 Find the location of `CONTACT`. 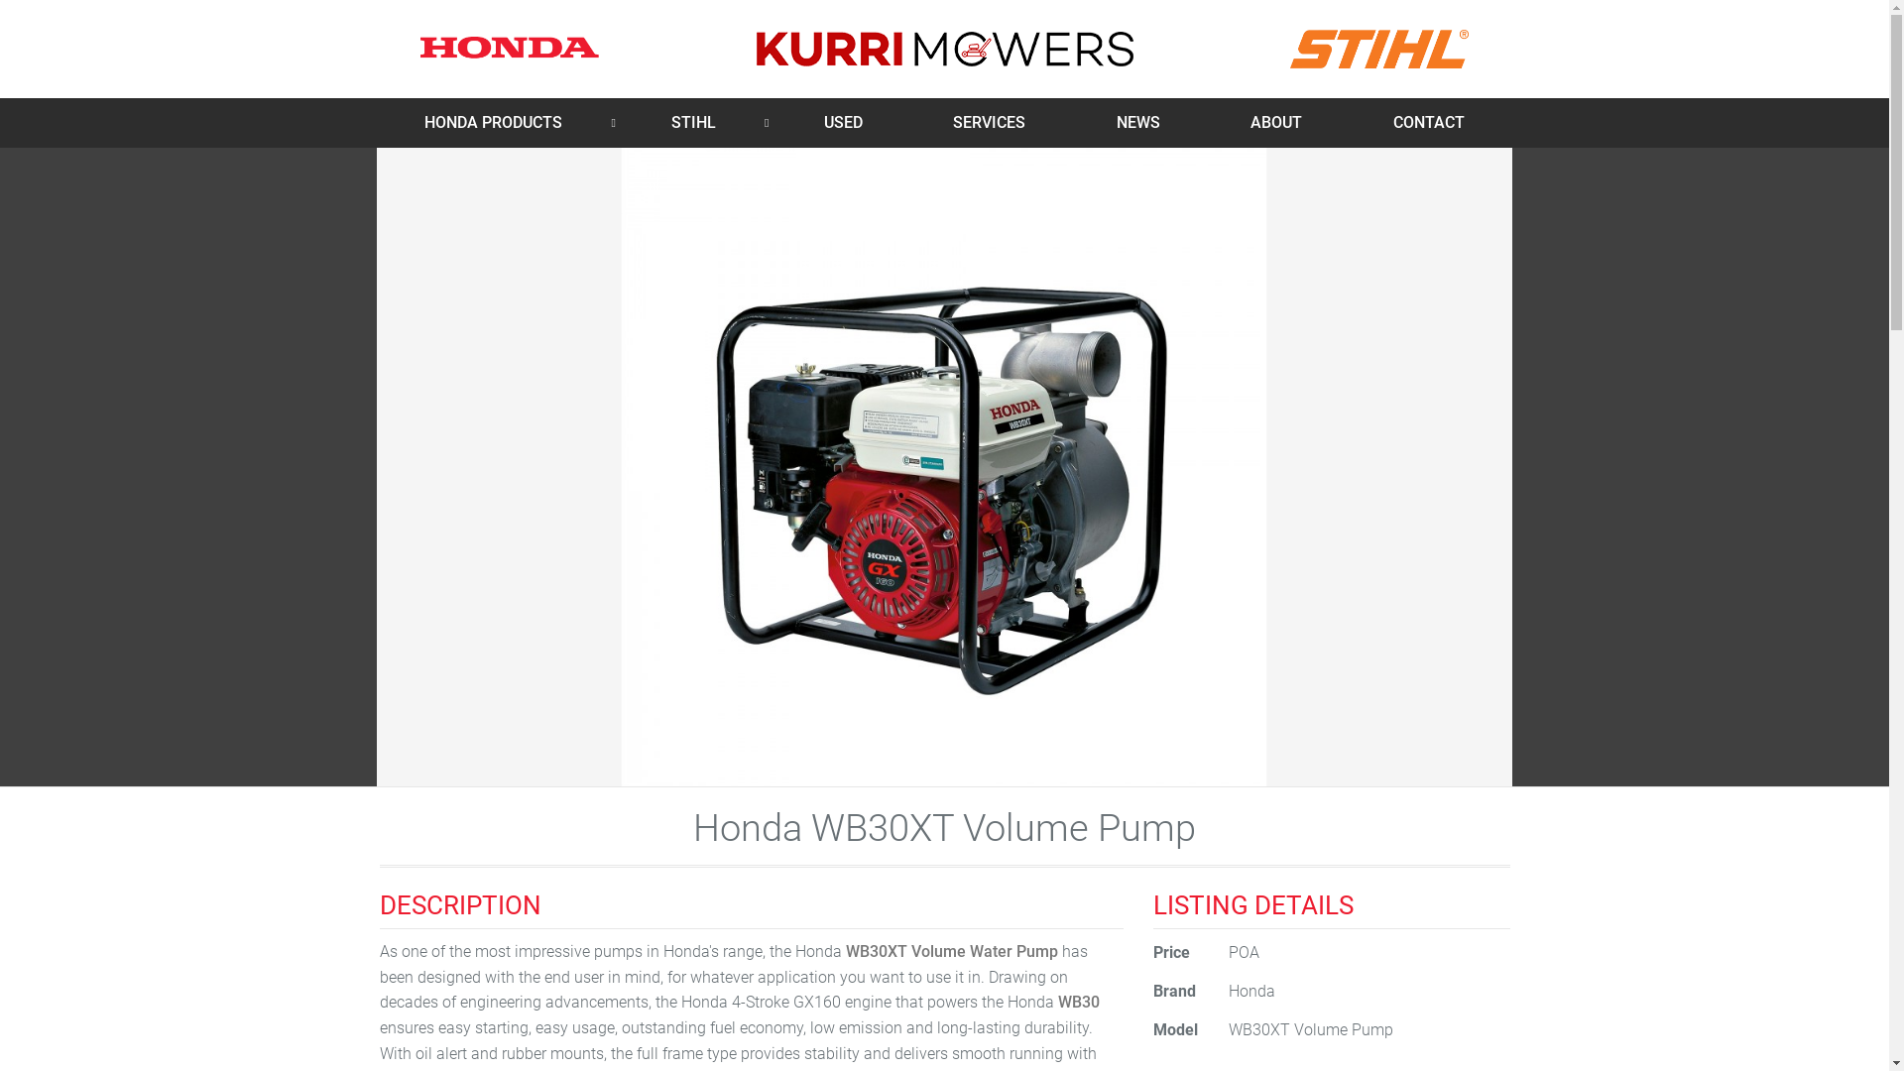

CONTACT is located at coordinates (1429, 123).